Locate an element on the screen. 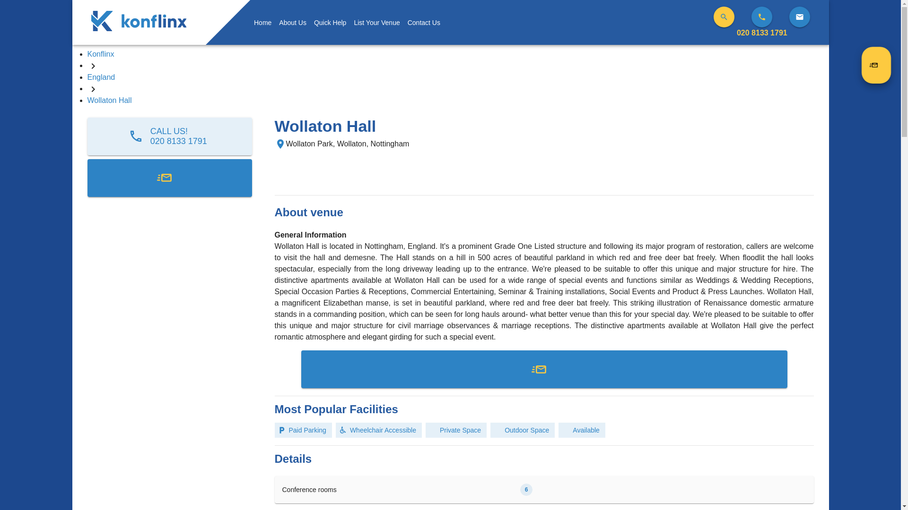 This screenshot has height=510, width=908. Wollaton Hall is located at coordinates (109, 100).